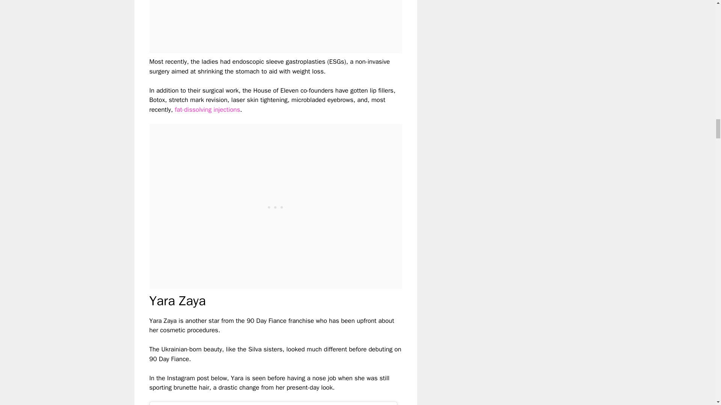  What do you see at coordinates (207, 109) in the screenshot?
I see `fat-dissolving injections` at bounding box center [207, 109].